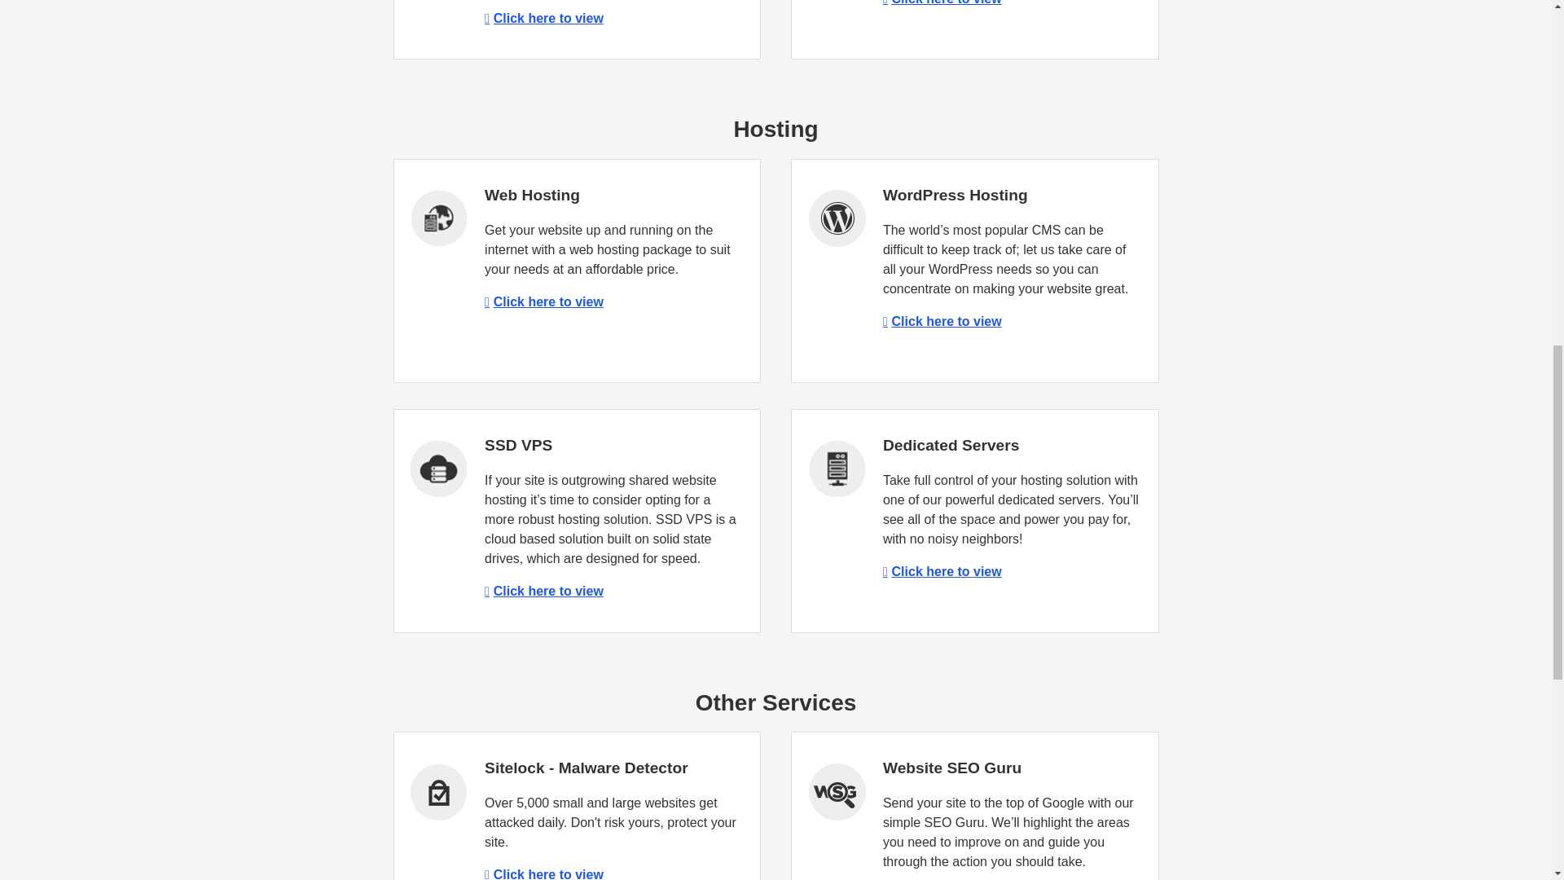  Describe the element at coordinates (942, 321) in the screenshot. I see `Click here to view` at that location.